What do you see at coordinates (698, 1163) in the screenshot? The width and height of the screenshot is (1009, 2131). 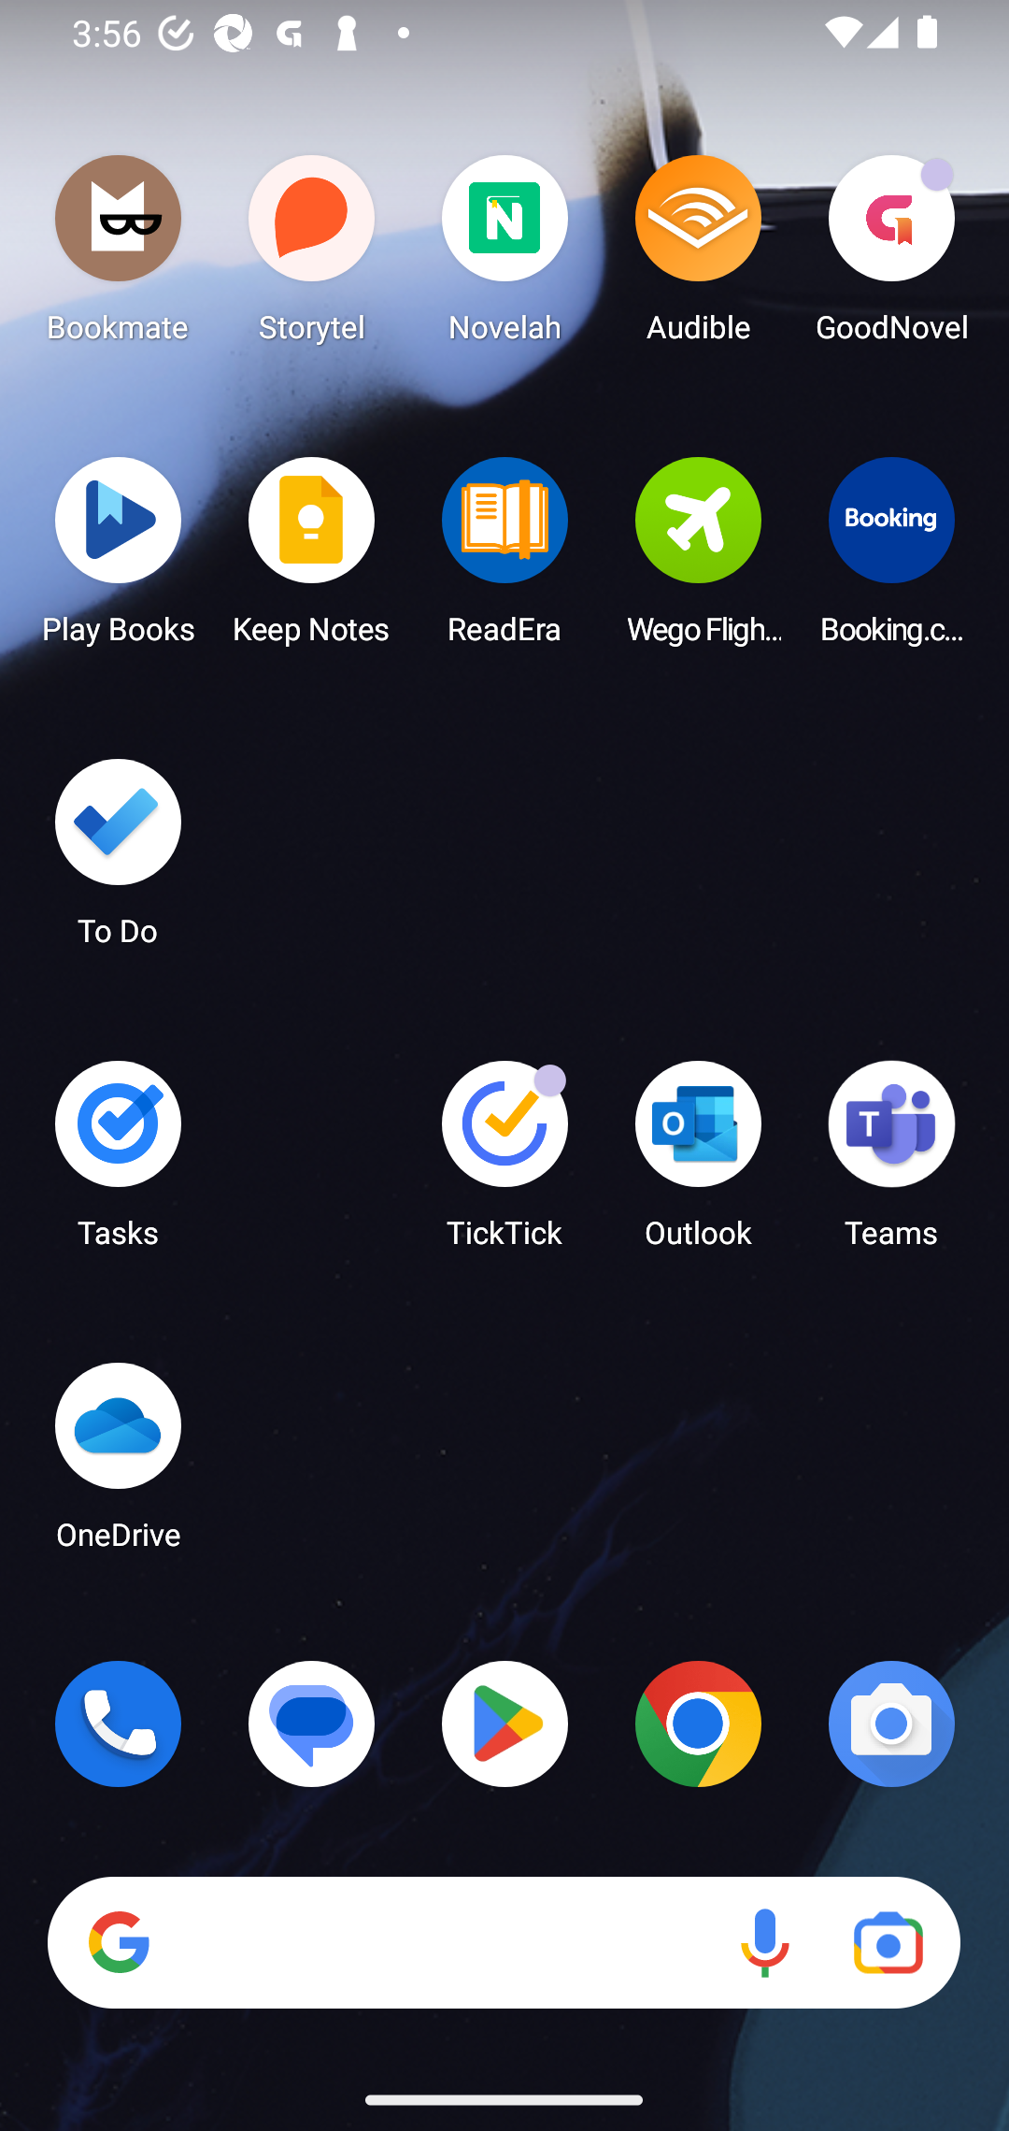 I see `Outlook` at bounding box center [698, 1163].